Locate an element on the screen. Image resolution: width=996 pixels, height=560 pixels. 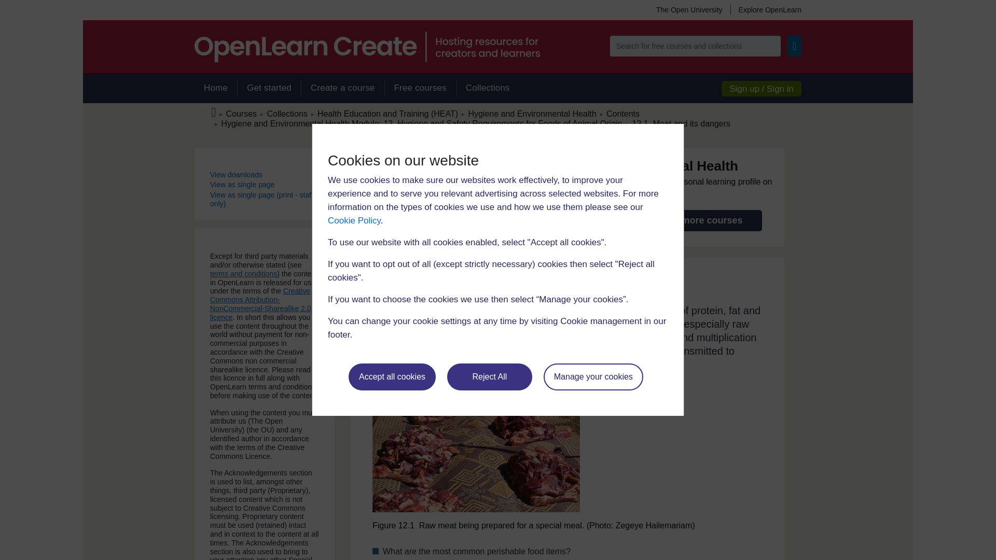
SC Web Editor is located at coordinates (421, 123).